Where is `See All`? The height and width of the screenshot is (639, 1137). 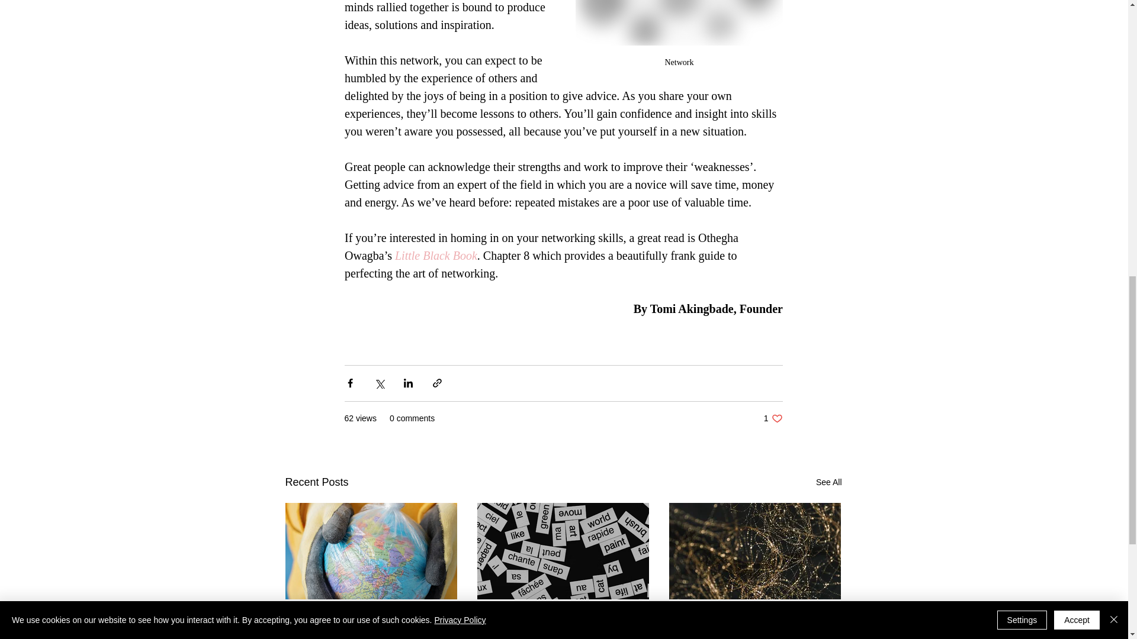 See All is located at coordinates (829, 483).